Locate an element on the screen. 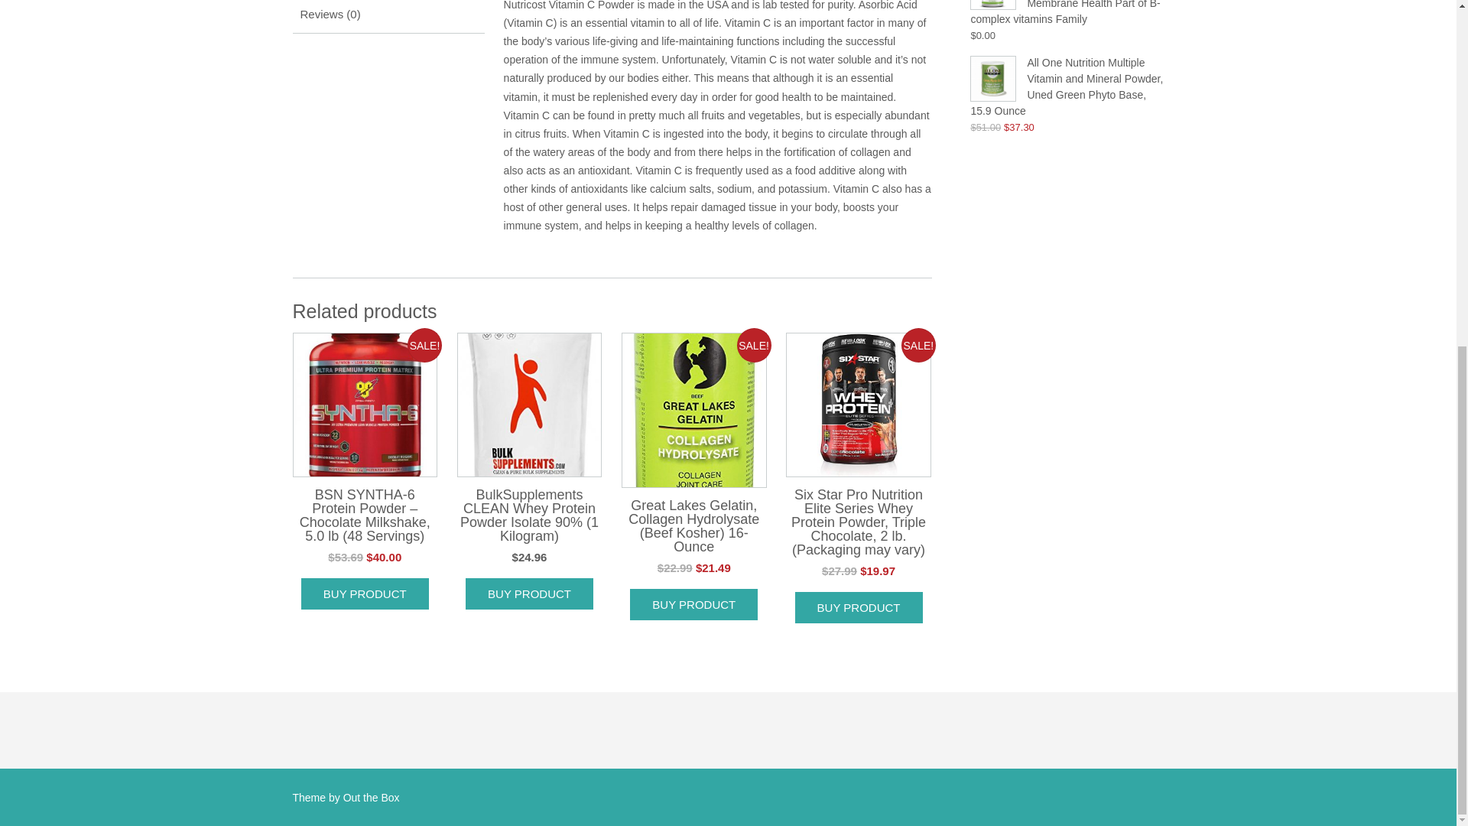  BUY PRODUCT is located at coordinates (859, 607).